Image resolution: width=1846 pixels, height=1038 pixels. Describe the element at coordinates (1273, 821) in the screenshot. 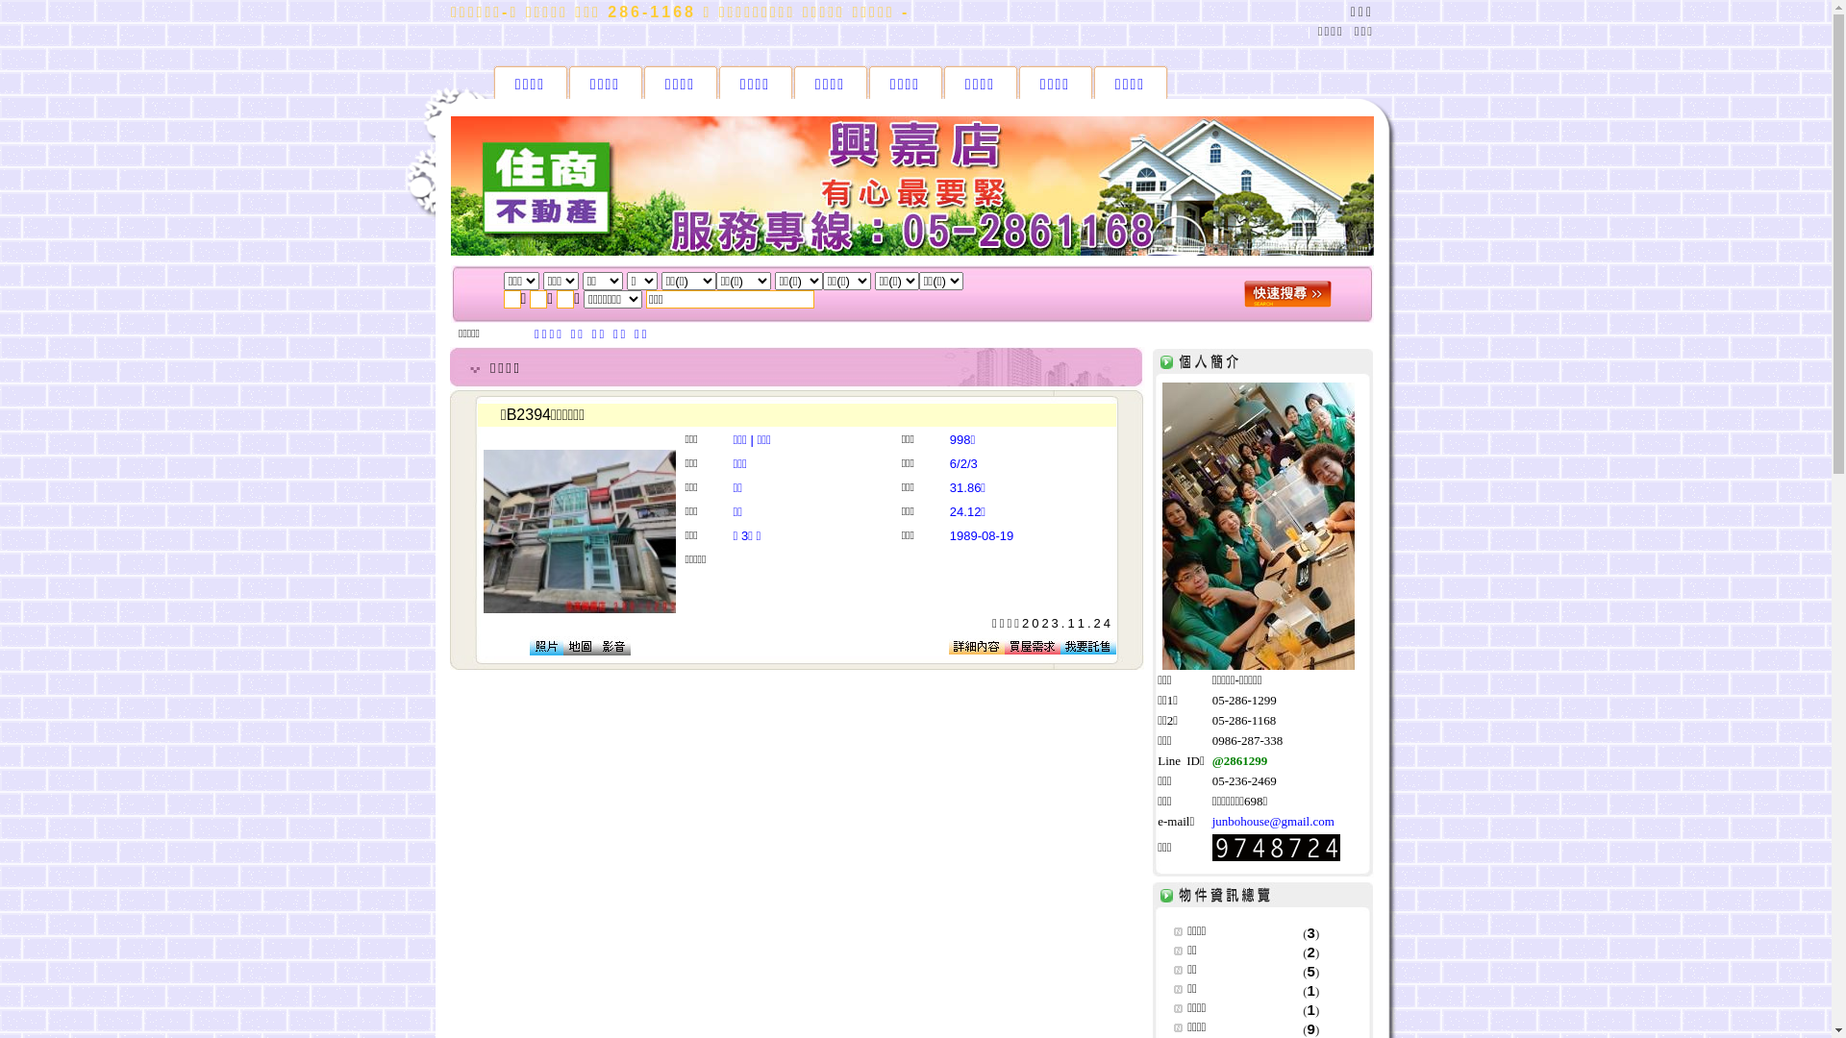

I see `junbohouse@gmail.com` at that location.